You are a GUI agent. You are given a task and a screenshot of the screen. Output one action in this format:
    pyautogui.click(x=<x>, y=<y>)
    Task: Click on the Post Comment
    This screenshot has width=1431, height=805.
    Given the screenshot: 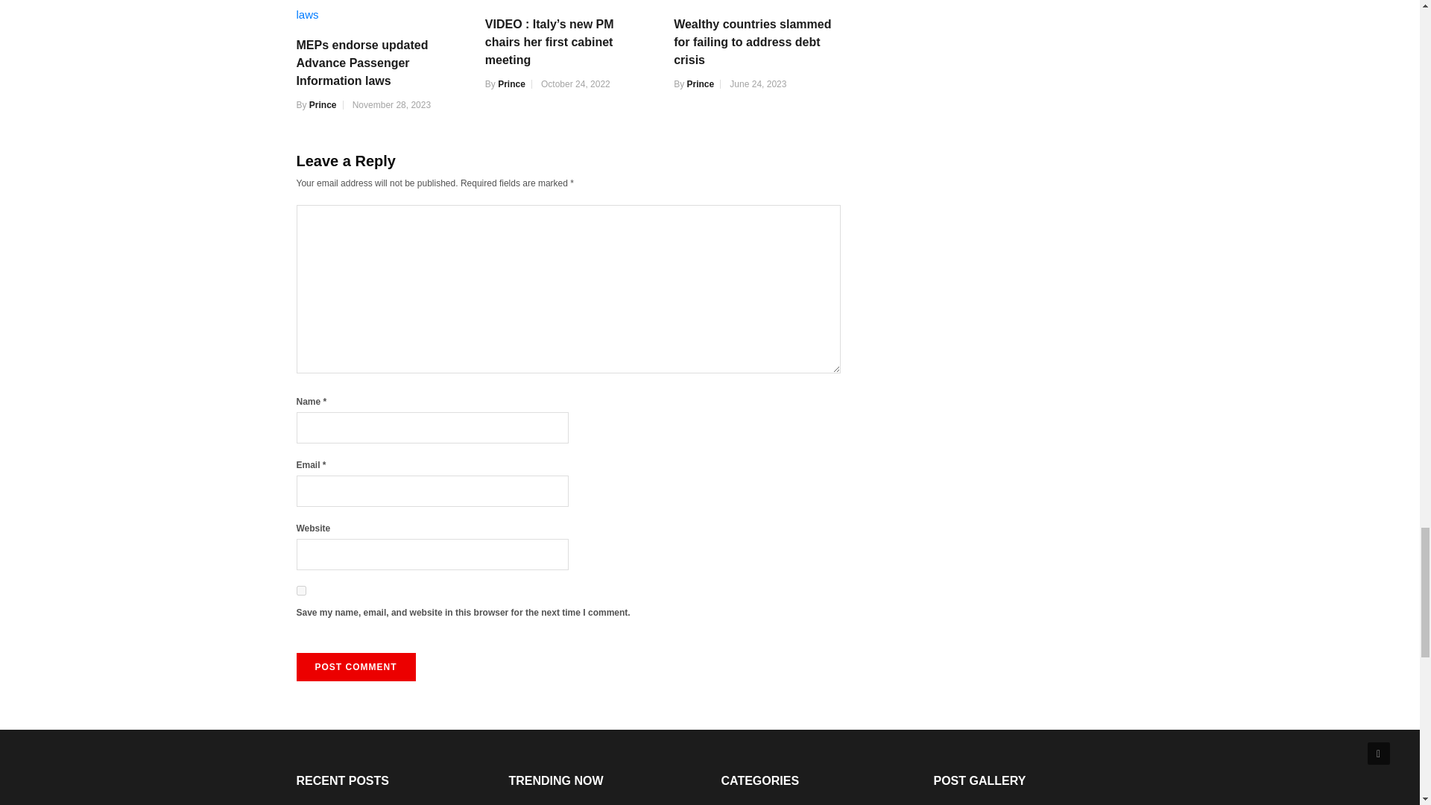 What is the action you would take?
    pyautogui.click(x=356, y=666)
    